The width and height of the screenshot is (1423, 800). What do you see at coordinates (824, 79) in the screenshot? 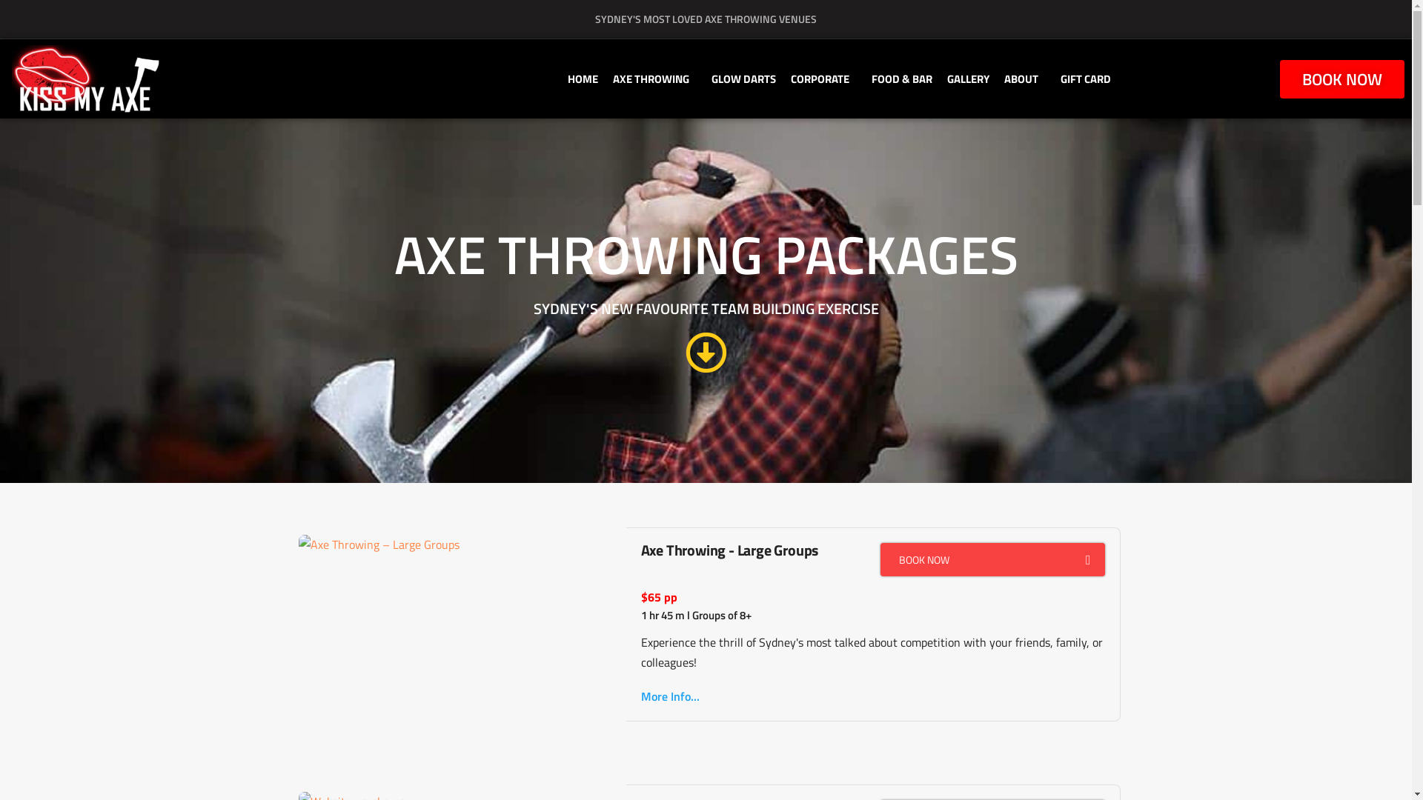
I see `CORPORATE` at bounding box center [824, 79].